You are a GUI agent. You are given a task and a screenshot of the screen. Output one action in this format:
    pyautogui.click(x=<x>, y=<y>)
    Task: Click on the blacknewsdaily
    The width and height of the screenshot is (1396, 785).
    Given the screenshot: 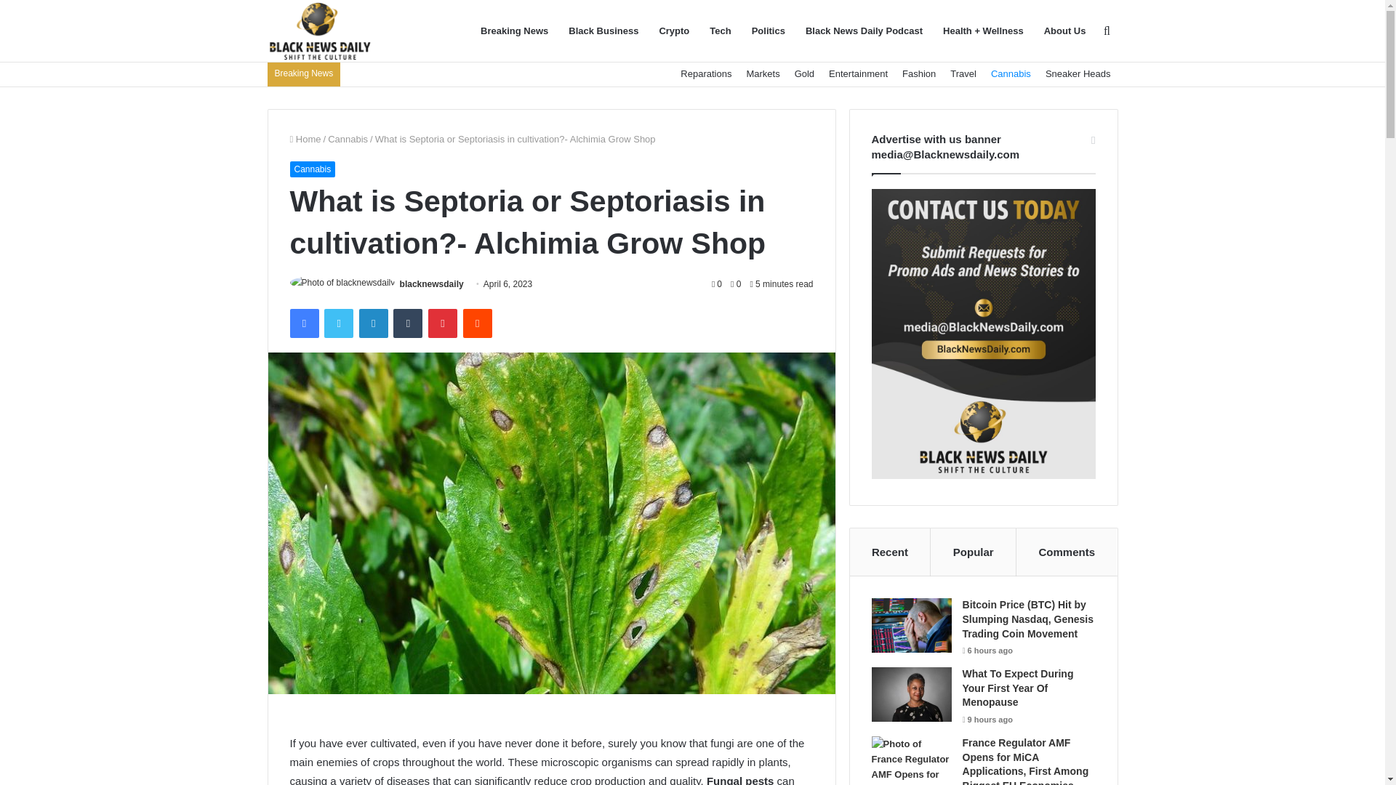 What is the action you would take?
    pyautogui.click(x=431, y=284)
    